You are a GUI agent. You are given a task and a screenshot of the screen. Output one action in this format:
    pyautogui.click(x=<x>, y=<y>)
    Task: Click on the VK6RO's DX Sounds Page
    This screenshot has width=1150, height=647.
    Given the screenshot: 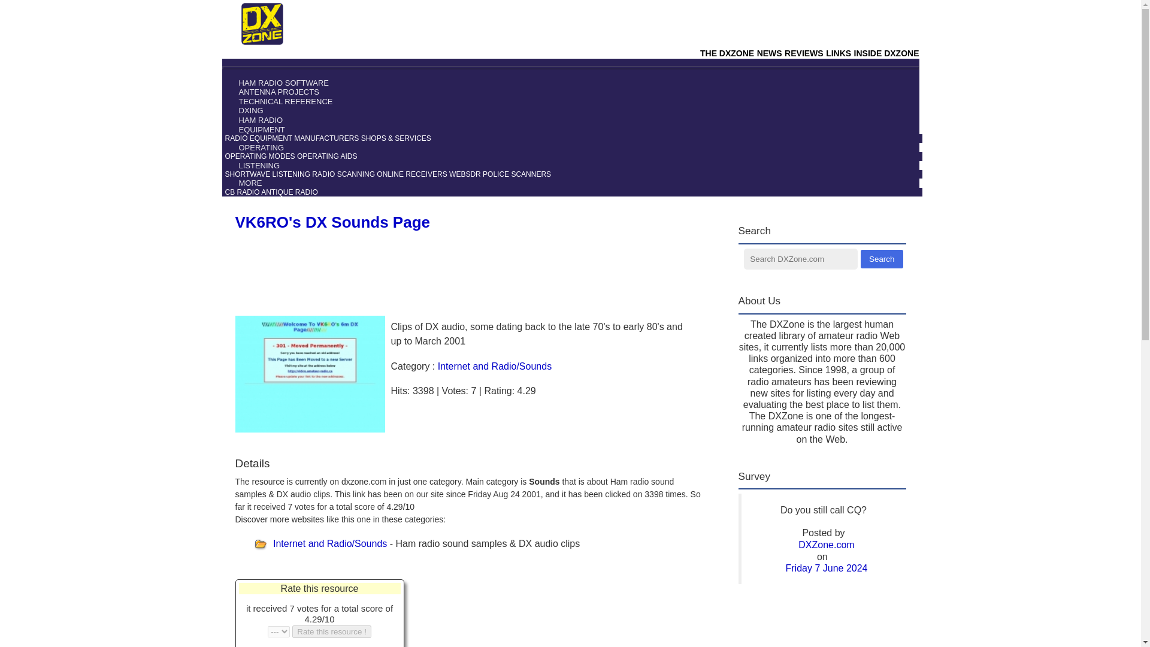 What is the action you would take?
    pyautogui.click(x=332, y=222)
    